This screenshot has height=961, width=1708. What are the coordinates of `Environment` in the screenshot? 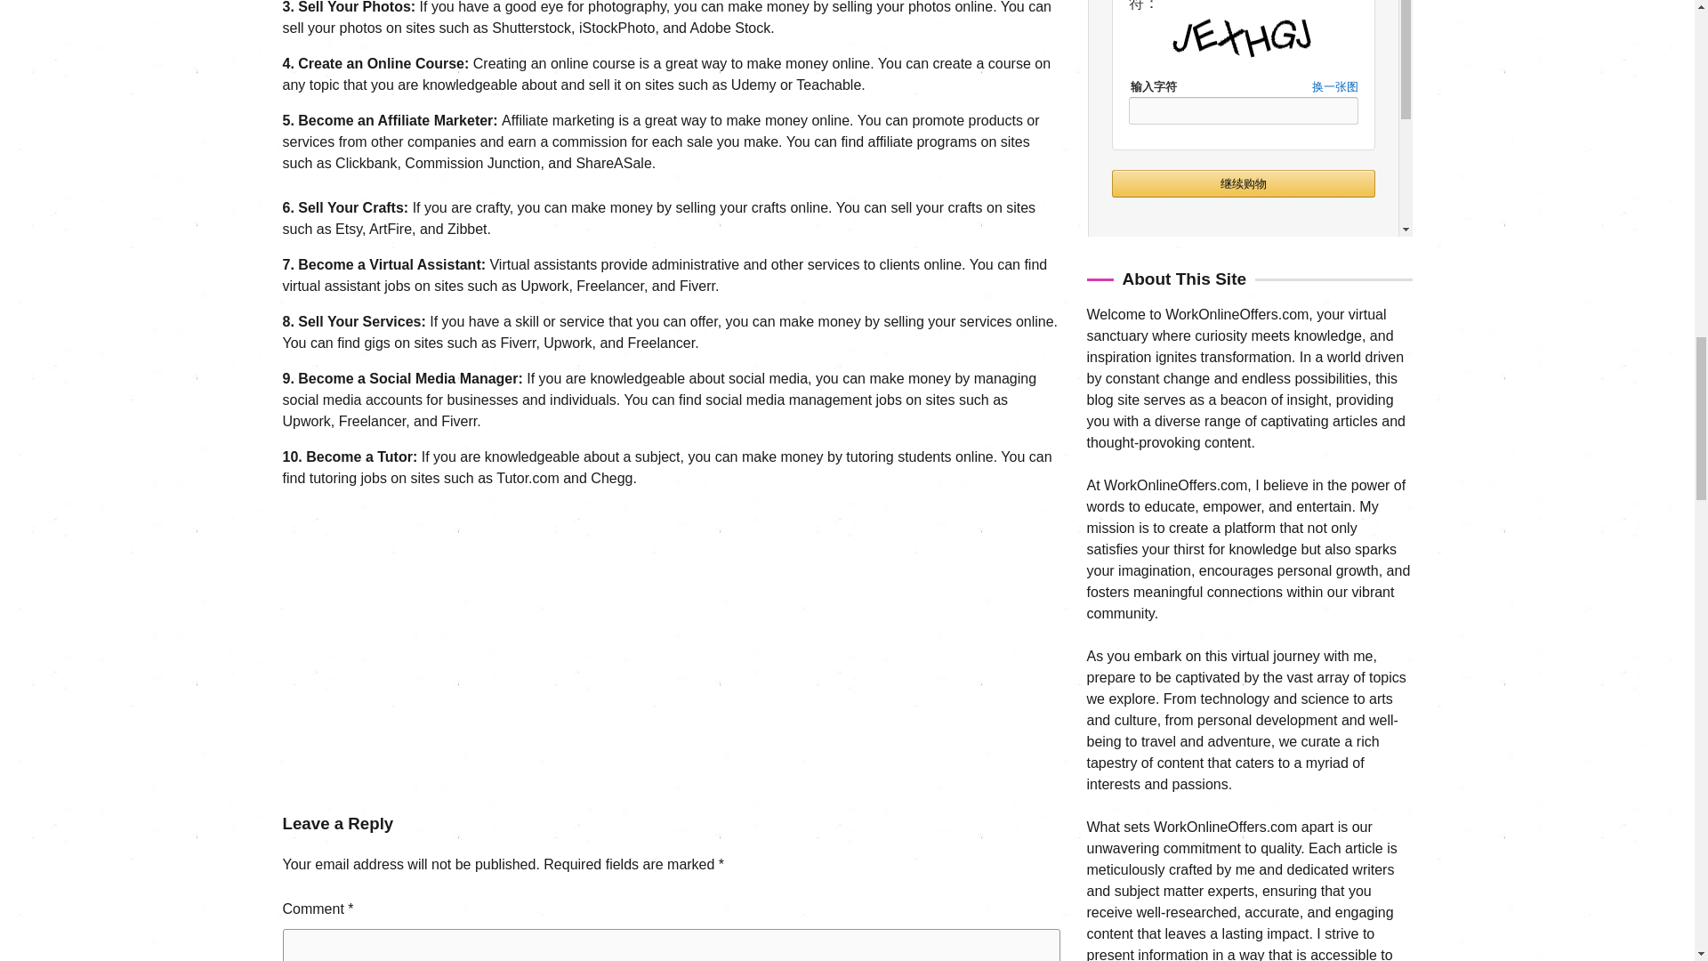 It's located at (1122, 593).